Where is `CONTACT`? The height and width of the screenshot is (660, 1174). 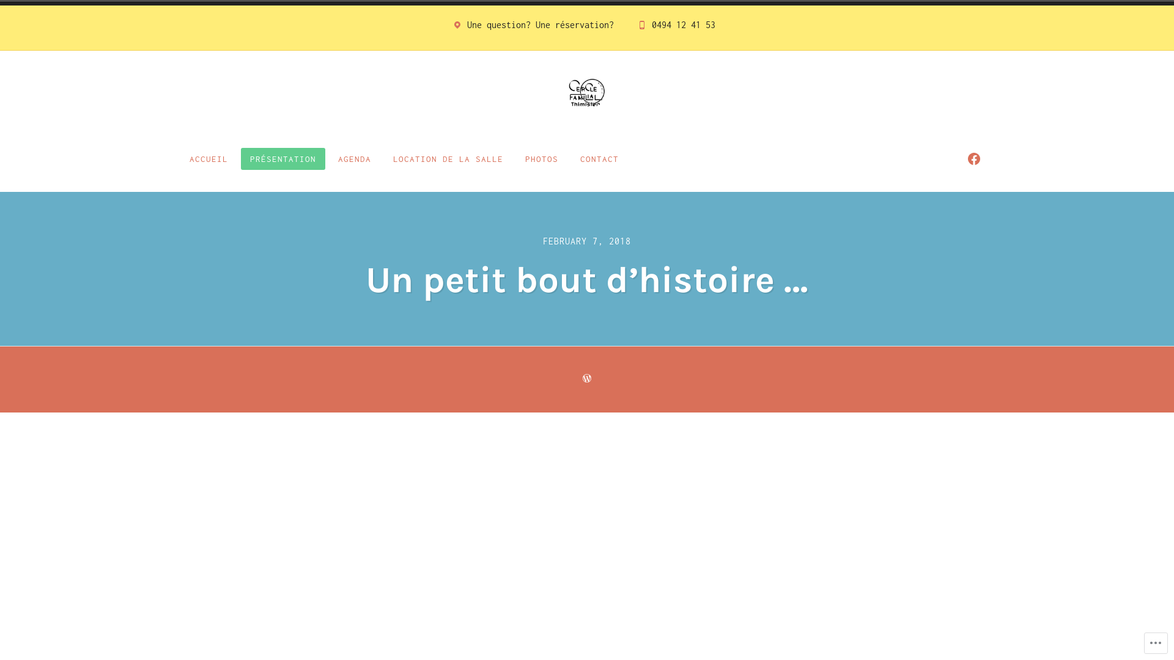
CONTACT is located at coordinates (599, 159).